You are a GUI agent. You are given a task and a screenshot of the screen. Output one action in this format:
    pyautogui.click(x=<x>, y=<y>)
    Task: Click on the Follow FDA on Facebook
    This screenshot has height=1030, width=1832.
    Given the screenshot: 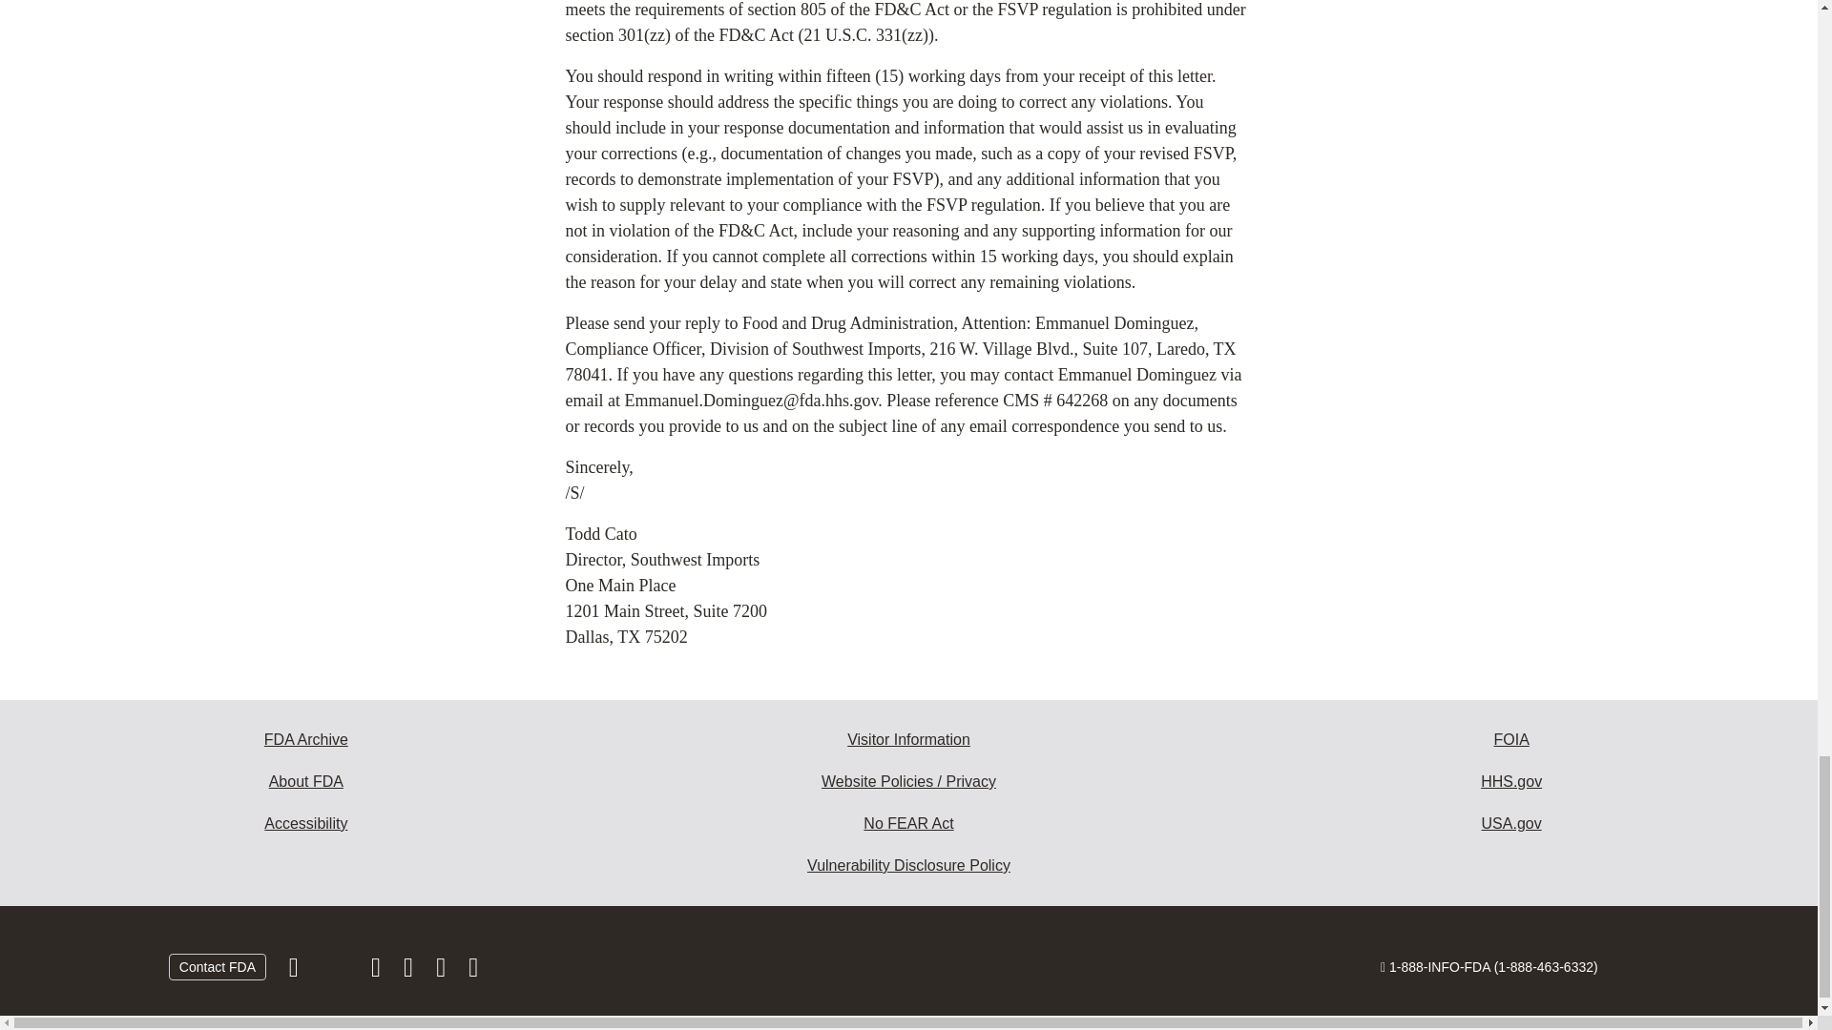 What is the action you would take?
    pyautogui.click(x=296, y=971)
    